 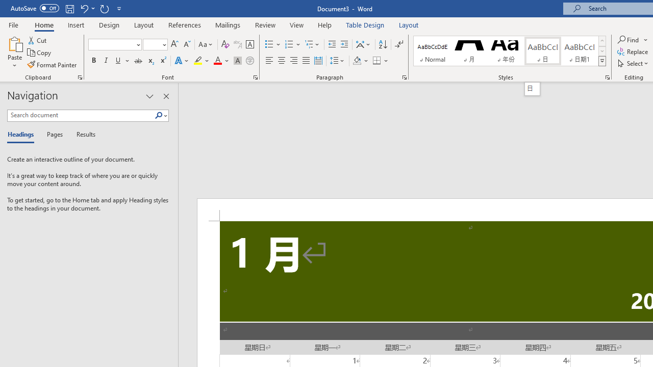 What do you see at coordinates (54, 135) in the screenshot?
I see `Pages` at bounding box center [54, 135].